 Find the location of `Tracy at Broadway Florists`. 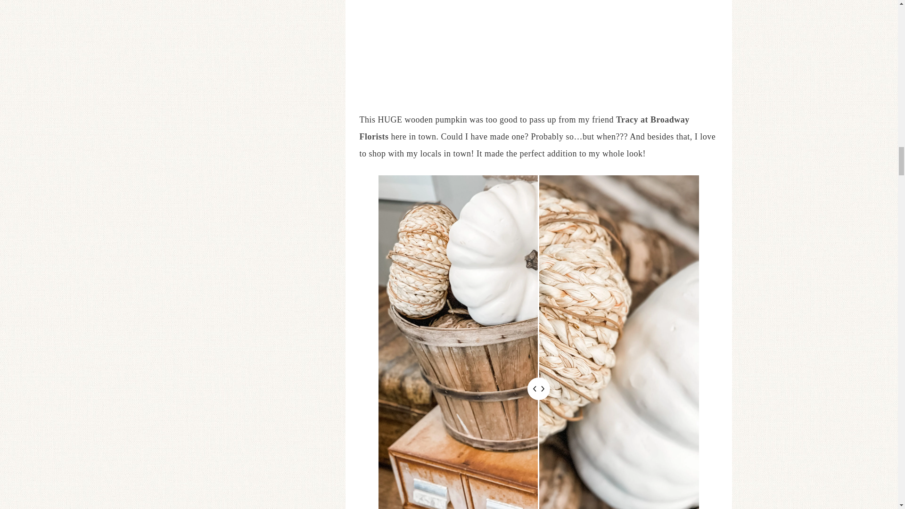

Tracy at Broadway Florists is located at coordinates (524, 128).